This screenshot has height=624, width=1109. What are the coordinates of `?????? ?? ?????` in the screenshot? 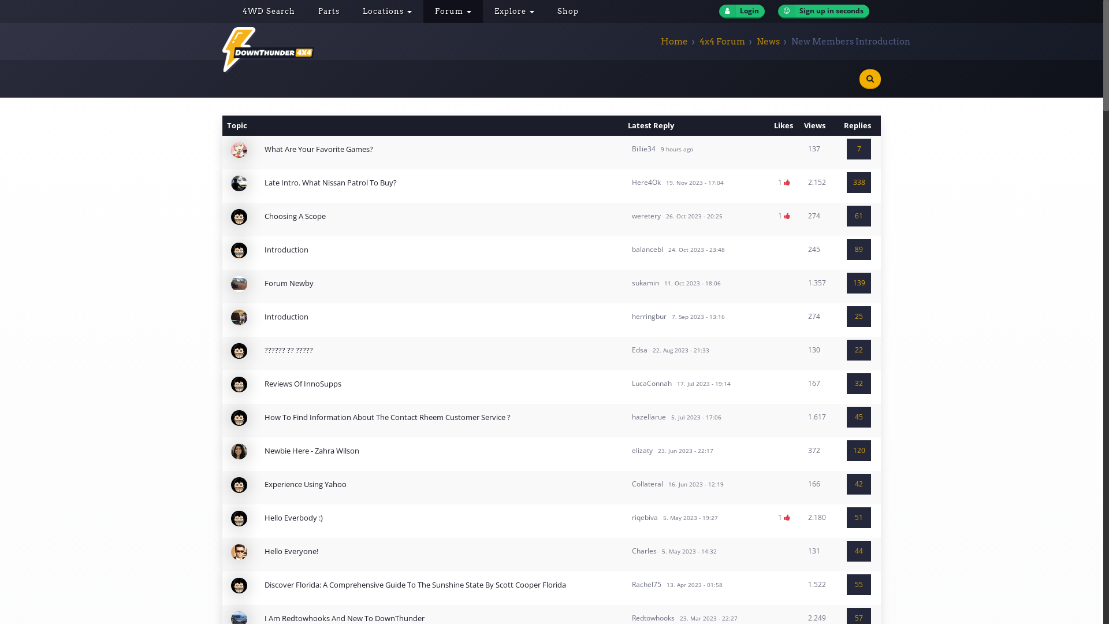 It's located at (289, 350).